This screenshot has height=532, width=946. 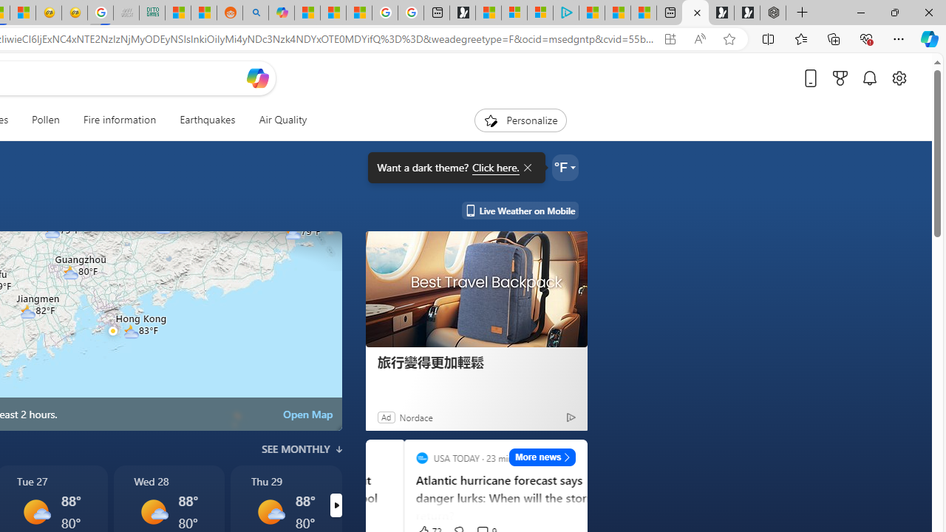 I want to click on Weather settings Want a dark theme?Click here., so click(x=565, y=167).